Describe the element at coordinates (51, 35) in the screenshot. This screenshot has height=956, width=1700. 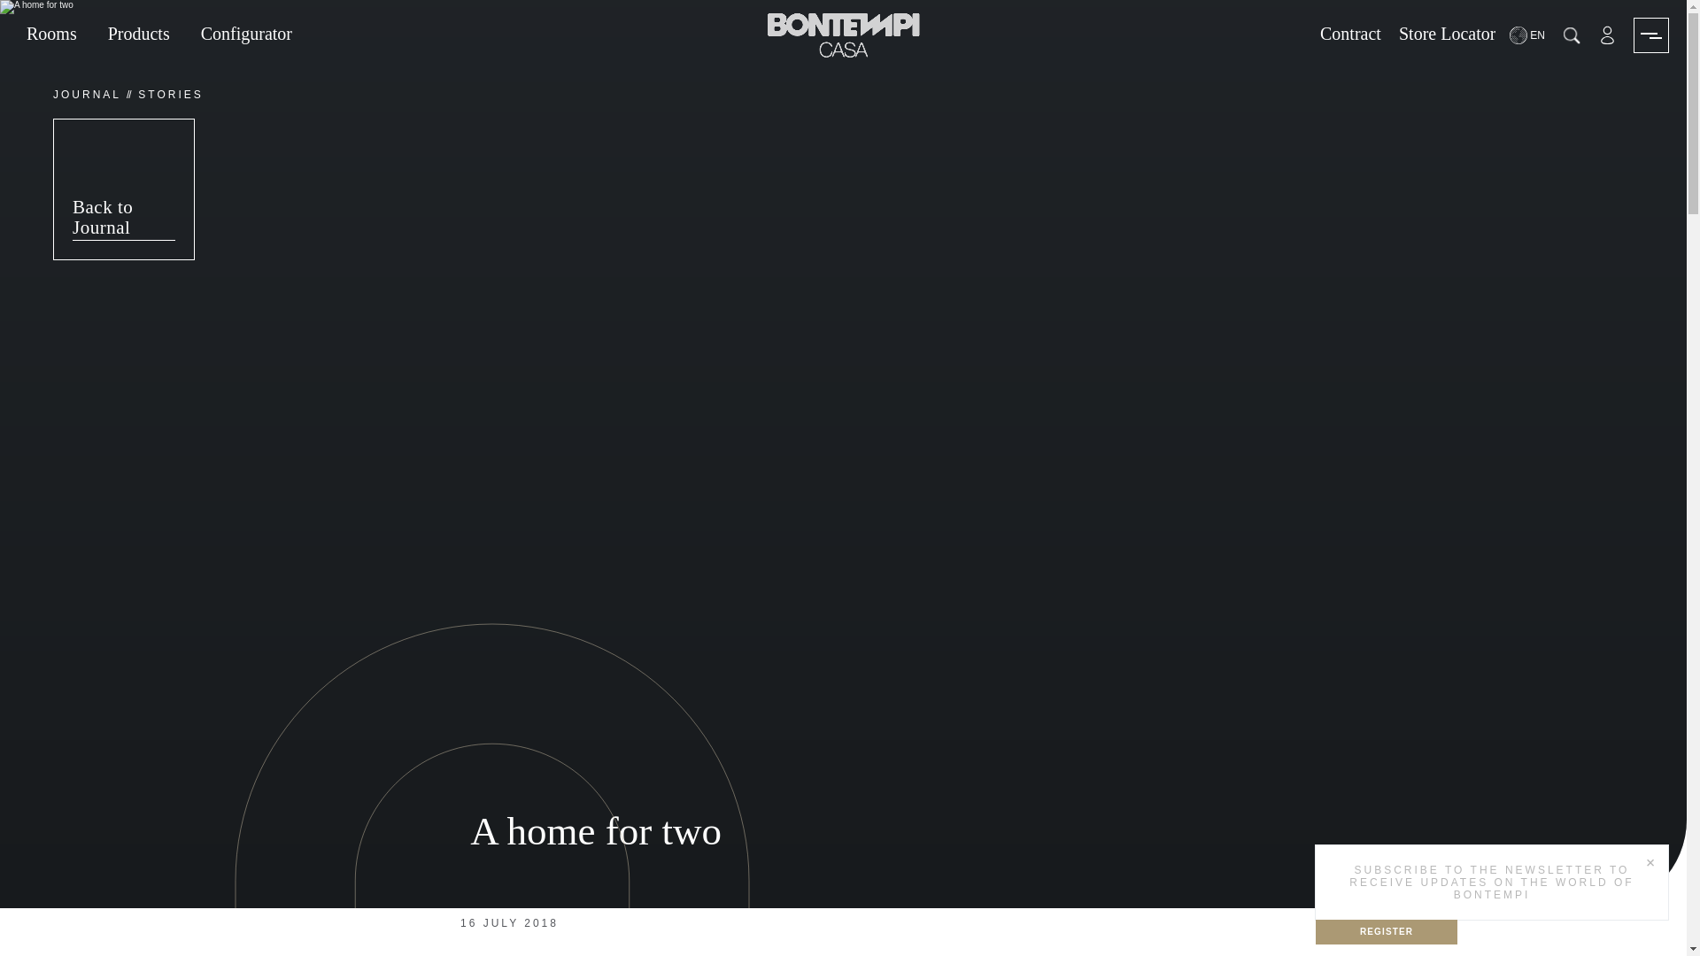
I see `Rooms` at that location.